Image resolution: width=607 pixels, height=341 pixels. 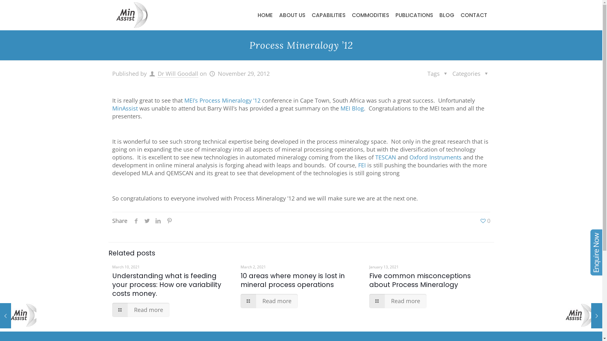 What do you see at coordinates (265, 15) in the screenshot?
I see `HOME` at bounding box center [265, 15].